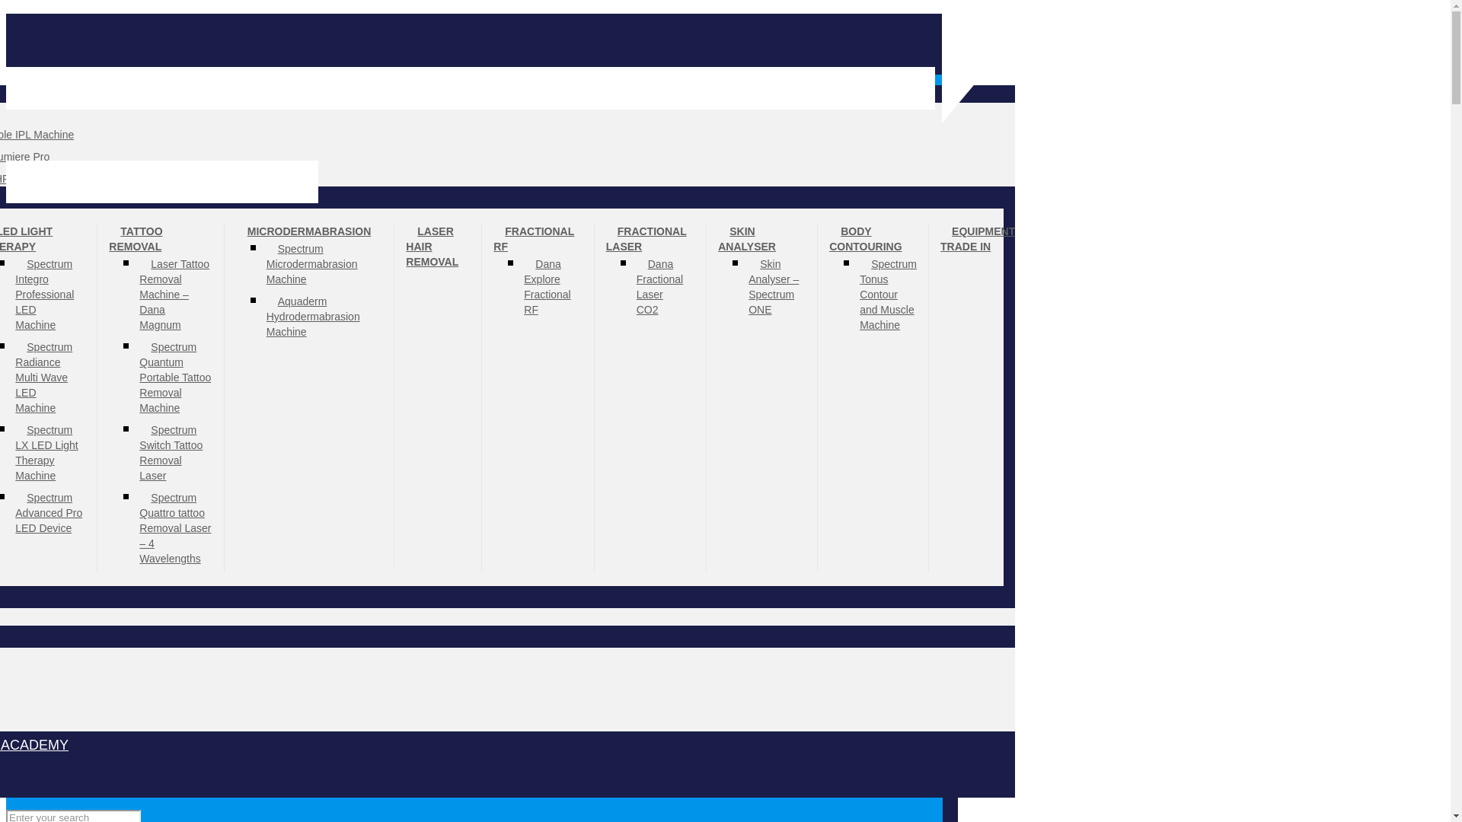 This screenshot has width=1462, height=822. I want to click on BODY CONTOURING, so click(870, 239).